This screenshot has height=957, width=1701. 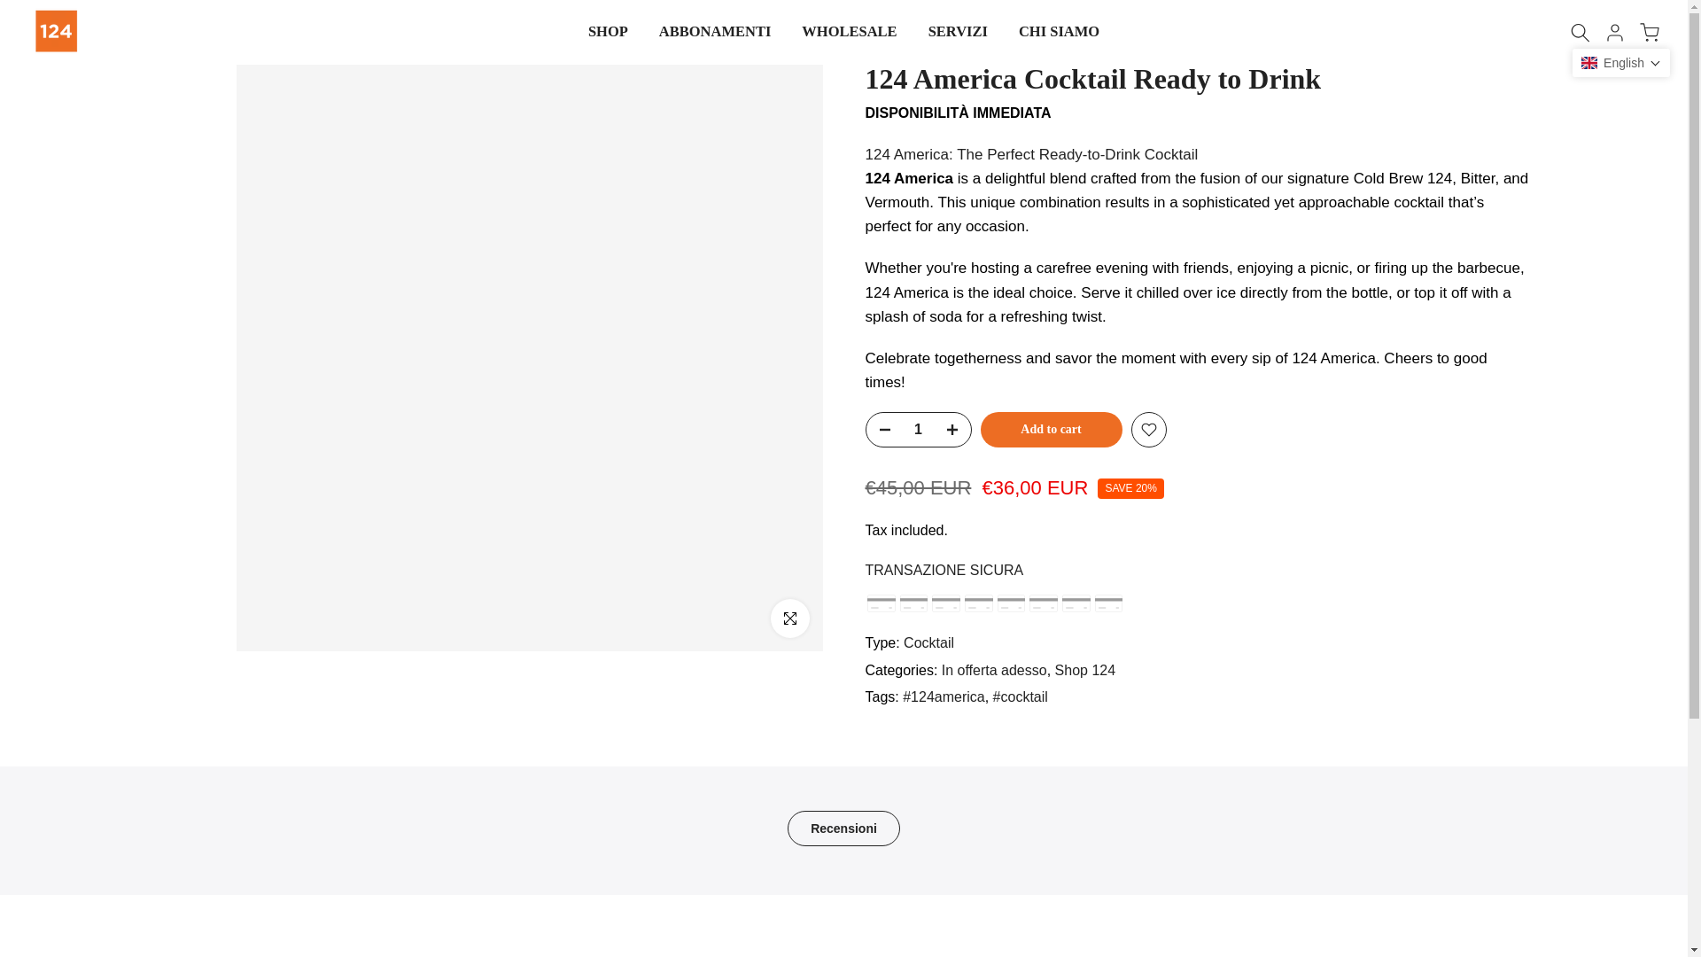 What do you see at coordinates (12, 9) in the screenshot?
I see `Skip to content` at bounding box center [12, 9].